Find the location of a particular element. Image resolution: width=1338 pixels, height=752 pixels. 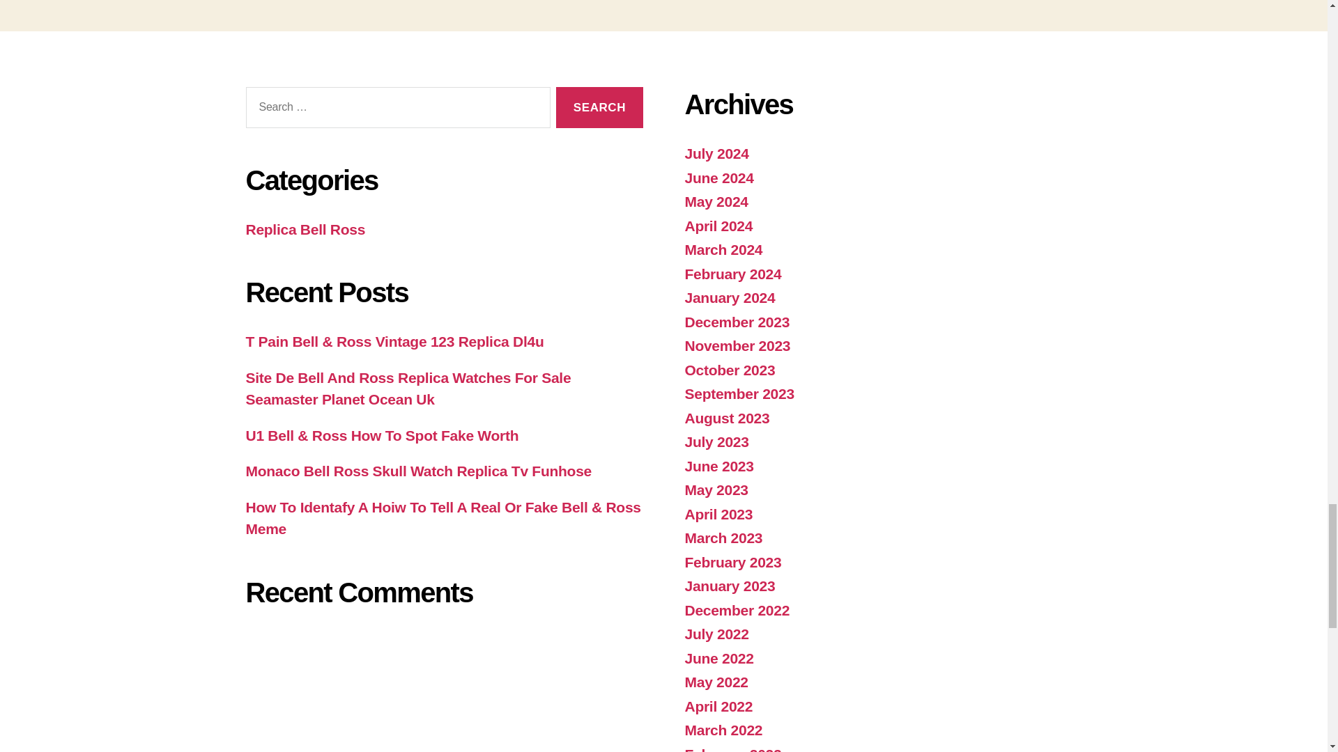

April 2024 is located at coordinates (718, 226).